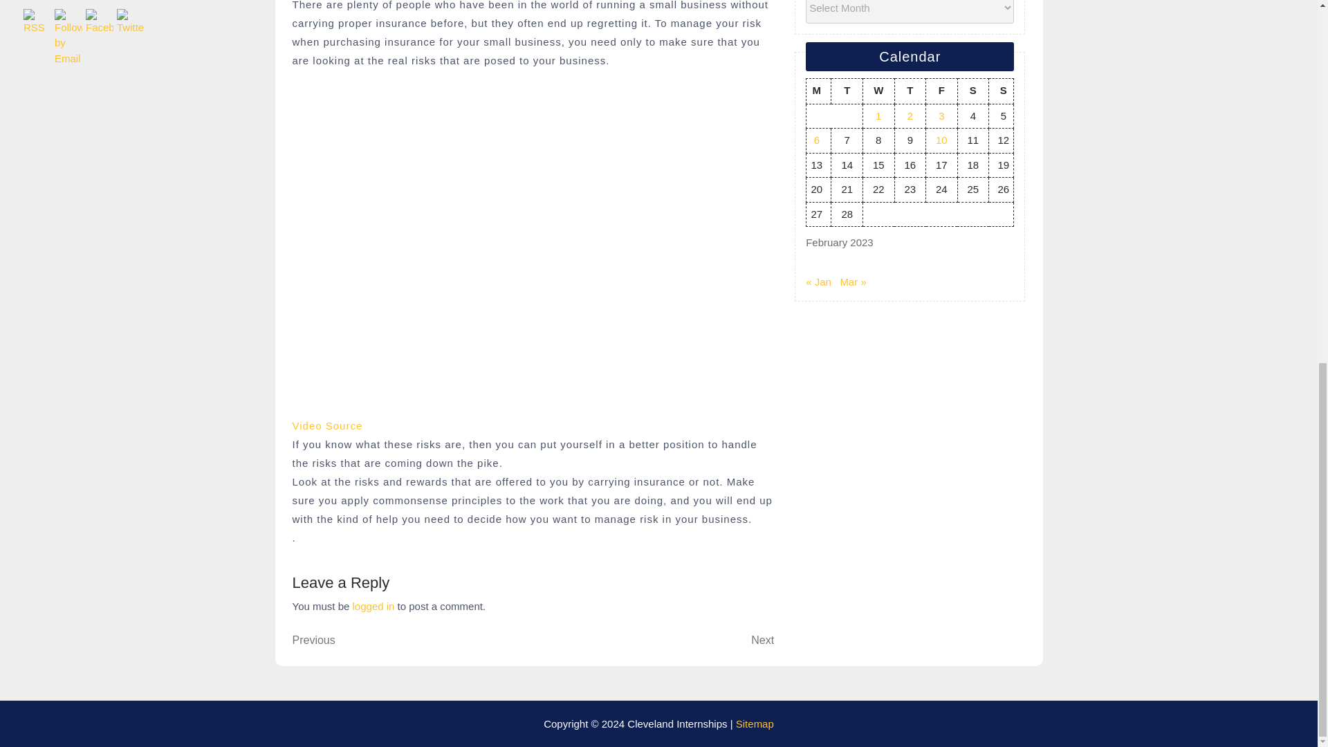  What do you see at coordinates (327, 425) in the screenshot?
I see `Facebook` at bounding box center [327, 425].